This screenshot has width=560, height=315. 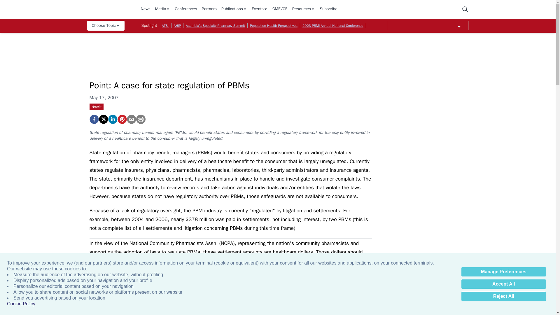 I want to click on Cookie Policy, so click(x=21, y=304).